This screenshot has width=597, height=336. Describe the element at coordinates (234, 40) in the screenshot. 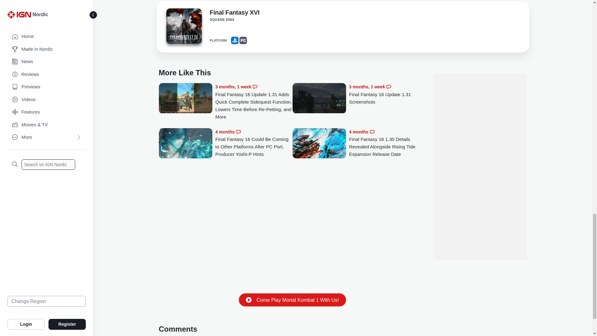

I see `PS5` at that location.